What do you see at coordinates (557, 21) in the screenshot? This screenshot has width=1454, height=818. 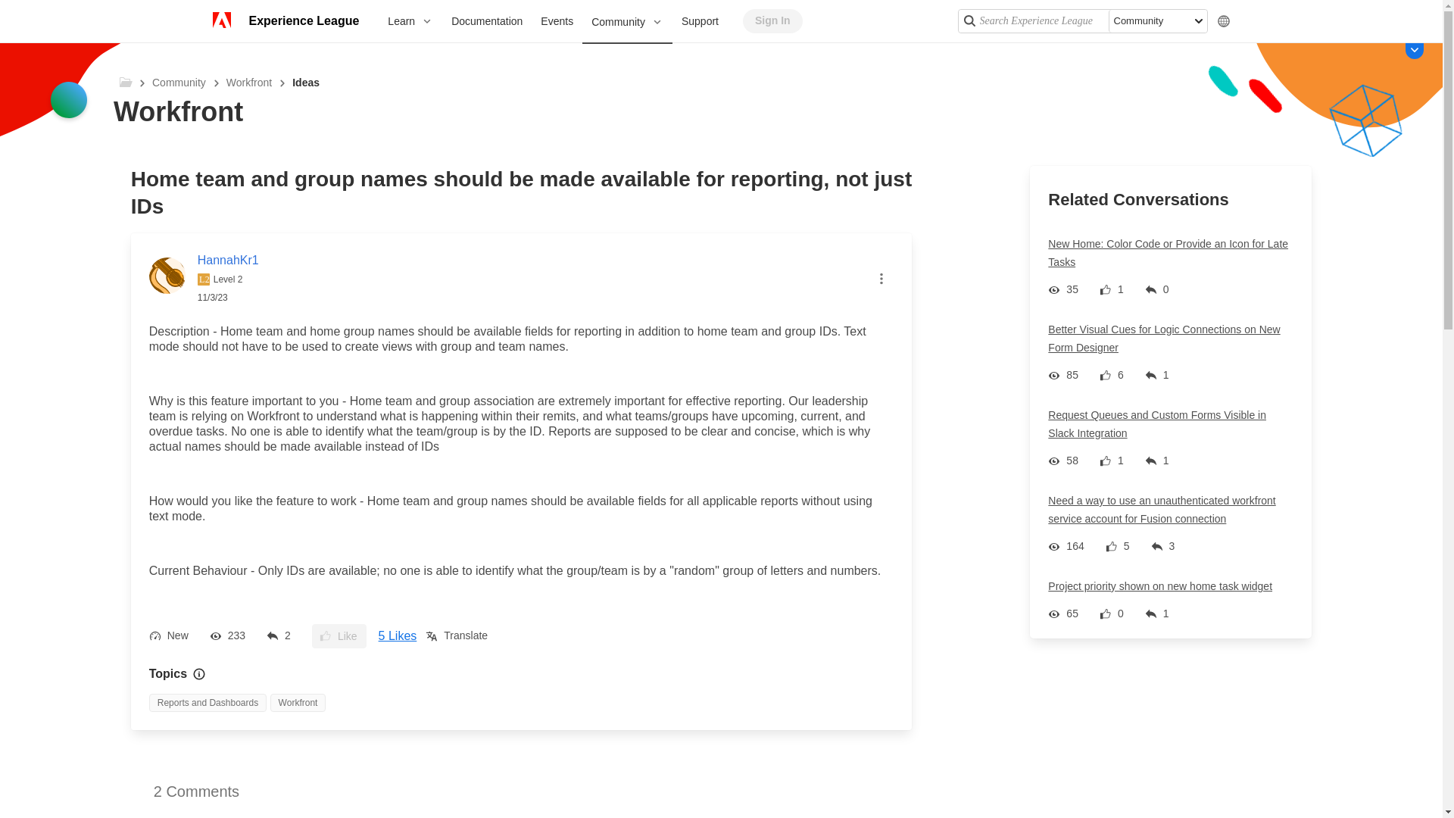 I see `Events` at bounding box center [557, 21].